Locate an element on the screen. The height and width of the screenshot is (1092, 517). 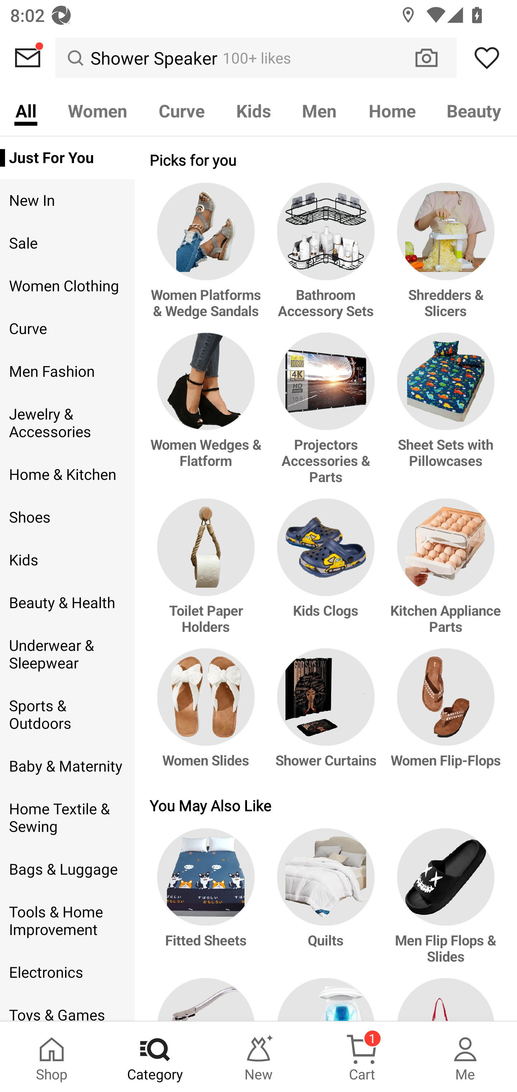
Women Clothing is located at coordinates (67, 286).